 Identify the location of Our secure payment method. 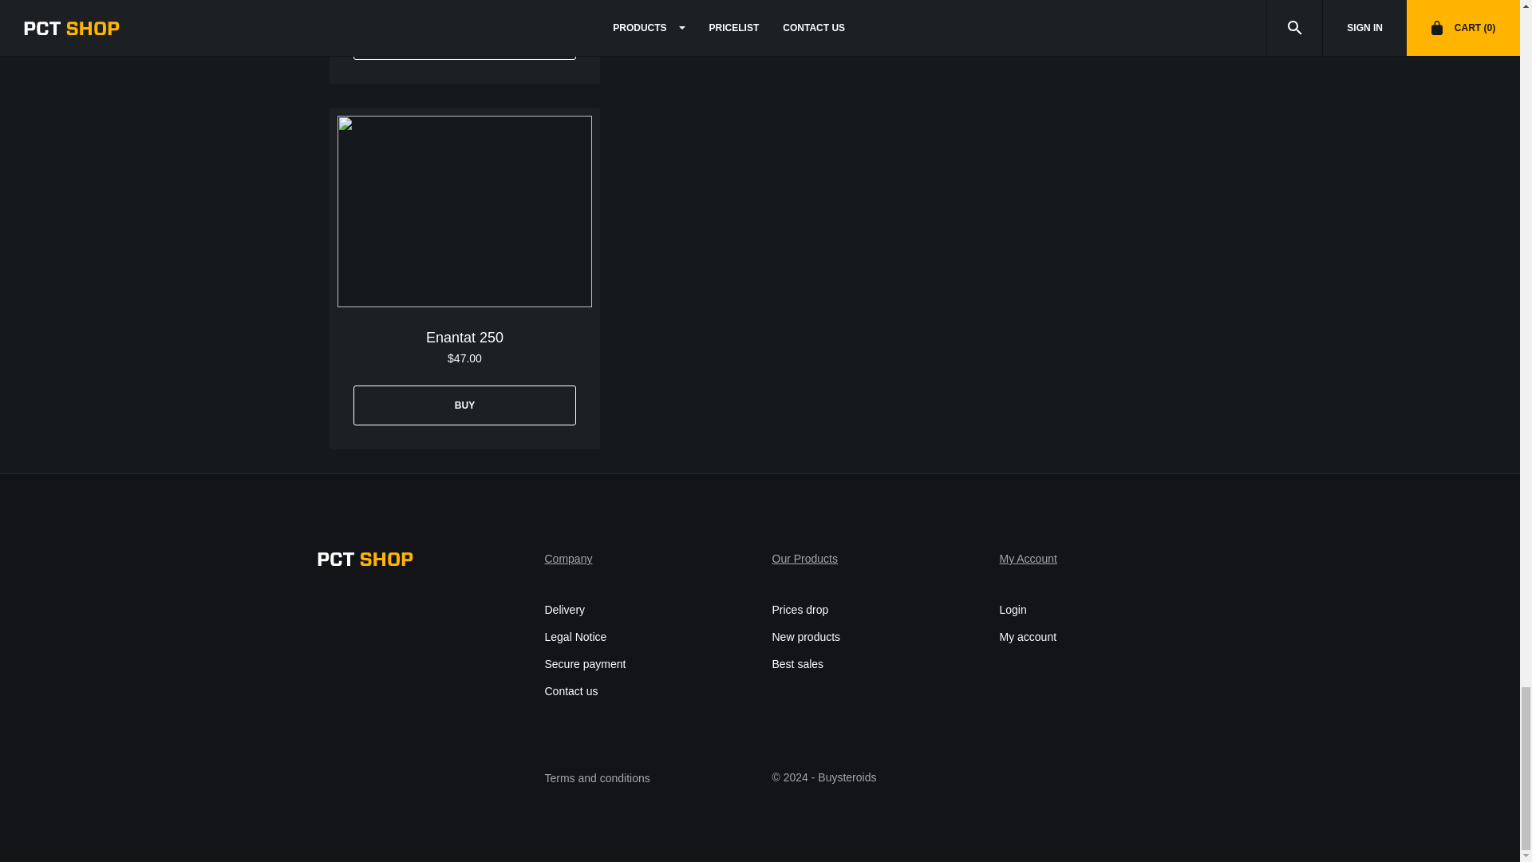
(584, 664).